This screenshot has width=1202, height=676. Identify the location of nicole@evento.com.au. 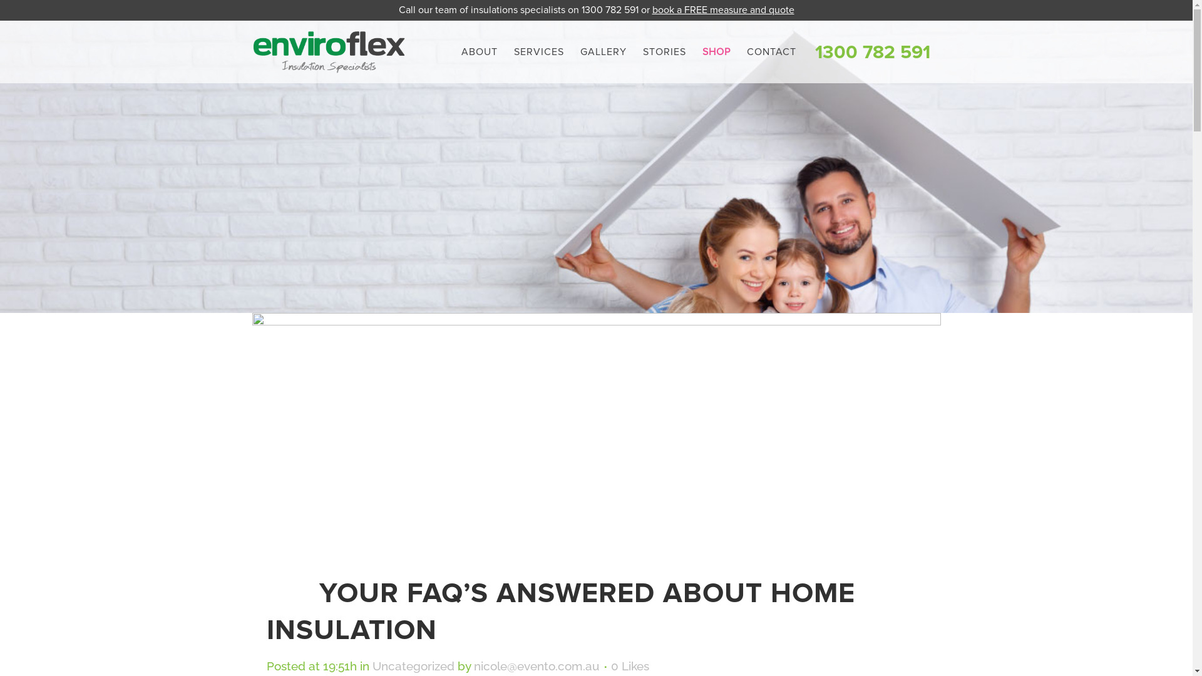
(536, 666).